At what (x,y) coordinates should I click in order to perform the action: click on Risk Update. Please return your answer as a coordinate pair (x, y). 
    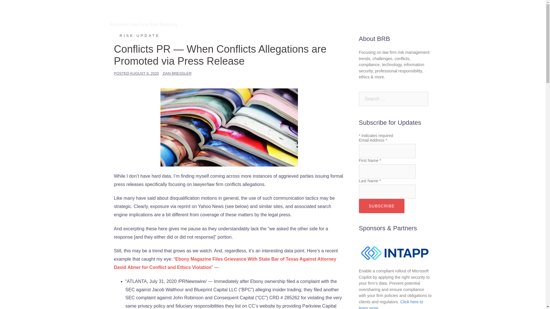
    Looking at the image, I should click on (137, 35).